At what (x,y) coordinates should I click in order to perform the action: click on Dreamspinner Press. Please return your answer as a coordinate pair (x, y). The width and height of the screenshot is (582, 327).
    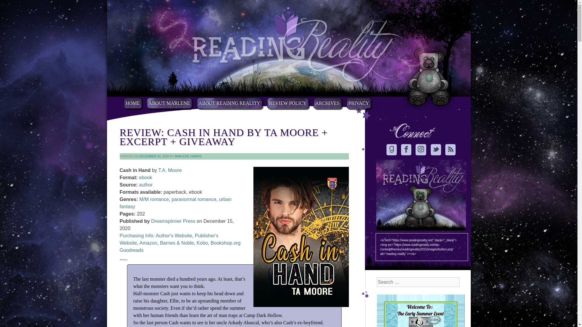
    Looking at the image, I should click on (173, 221).